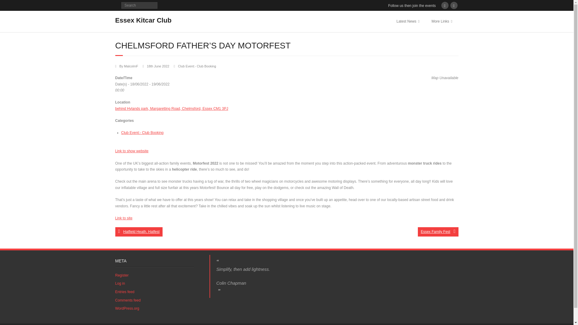 The height and width of the screenshot is (325, 578). What do you see at coordinates (120, 283) in the screenshot?
I see `Log in` at bounding box center [120, 283].